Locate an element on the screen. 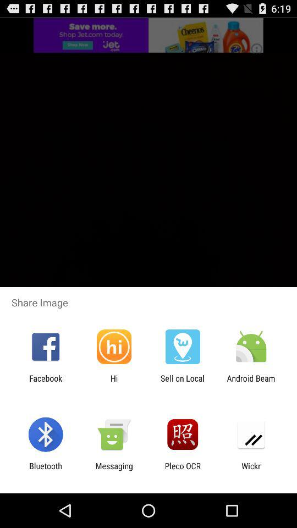  choose app to the left of pleco ocr icon is located at coordinates (114, 471).